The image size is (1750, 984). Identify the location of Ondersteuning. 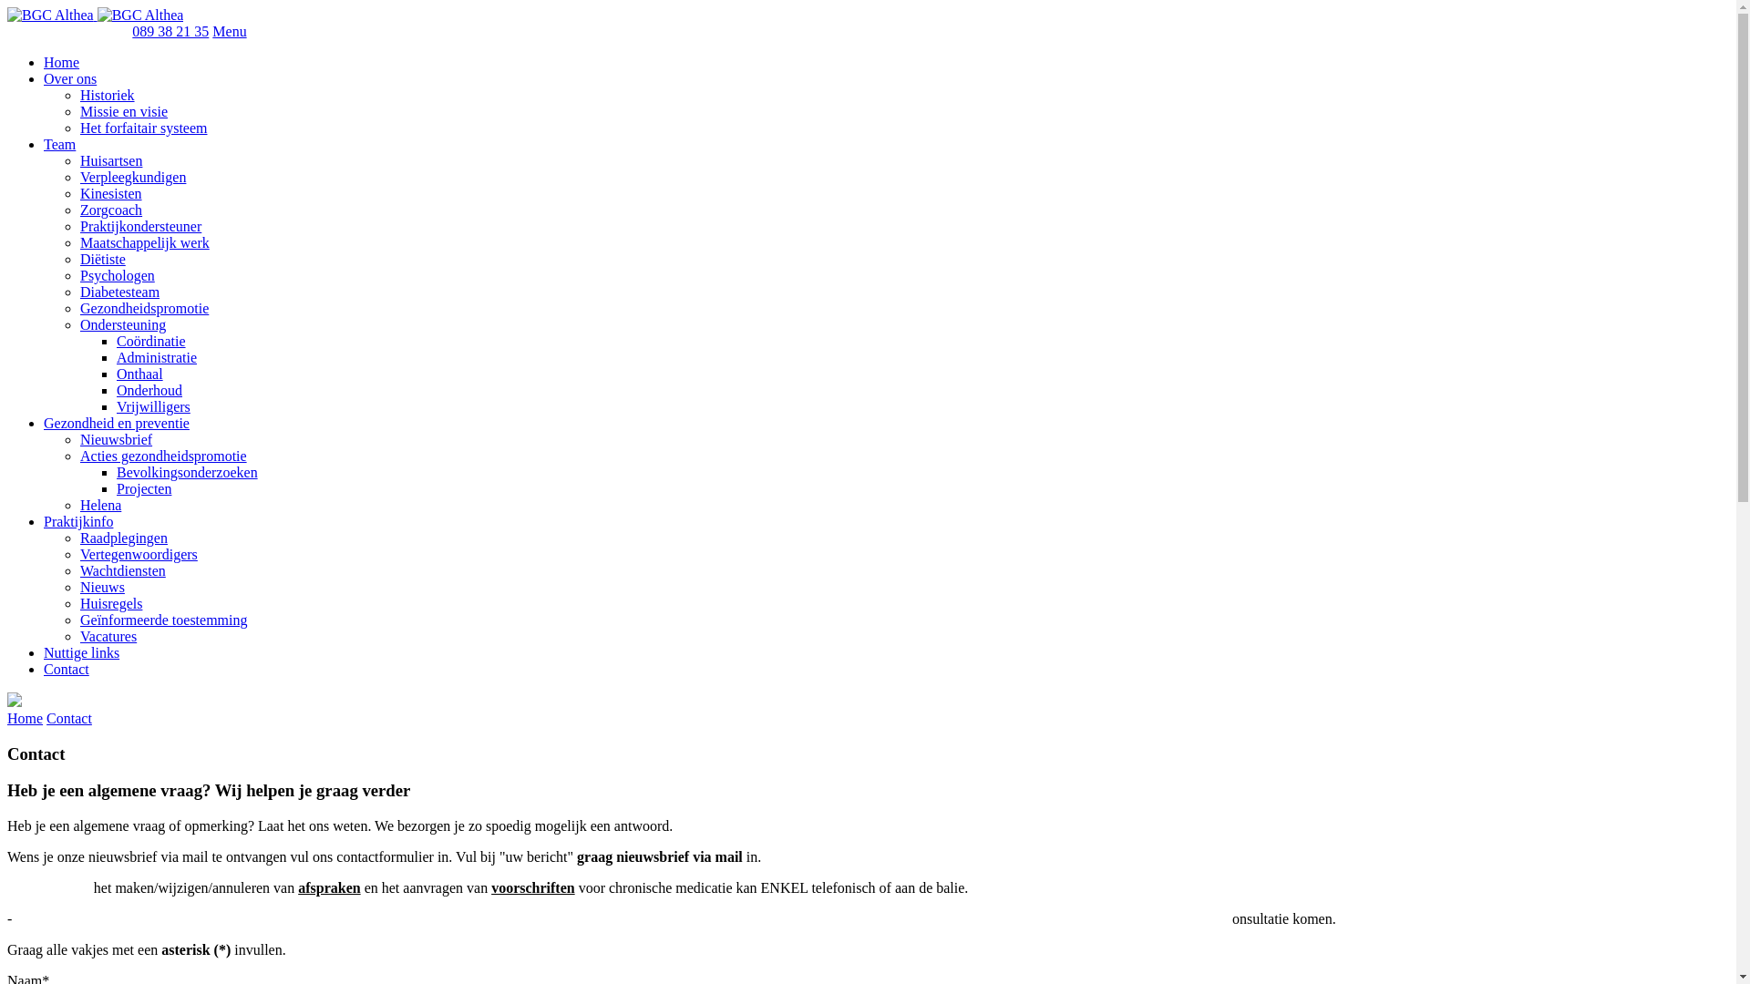
(123, 324).